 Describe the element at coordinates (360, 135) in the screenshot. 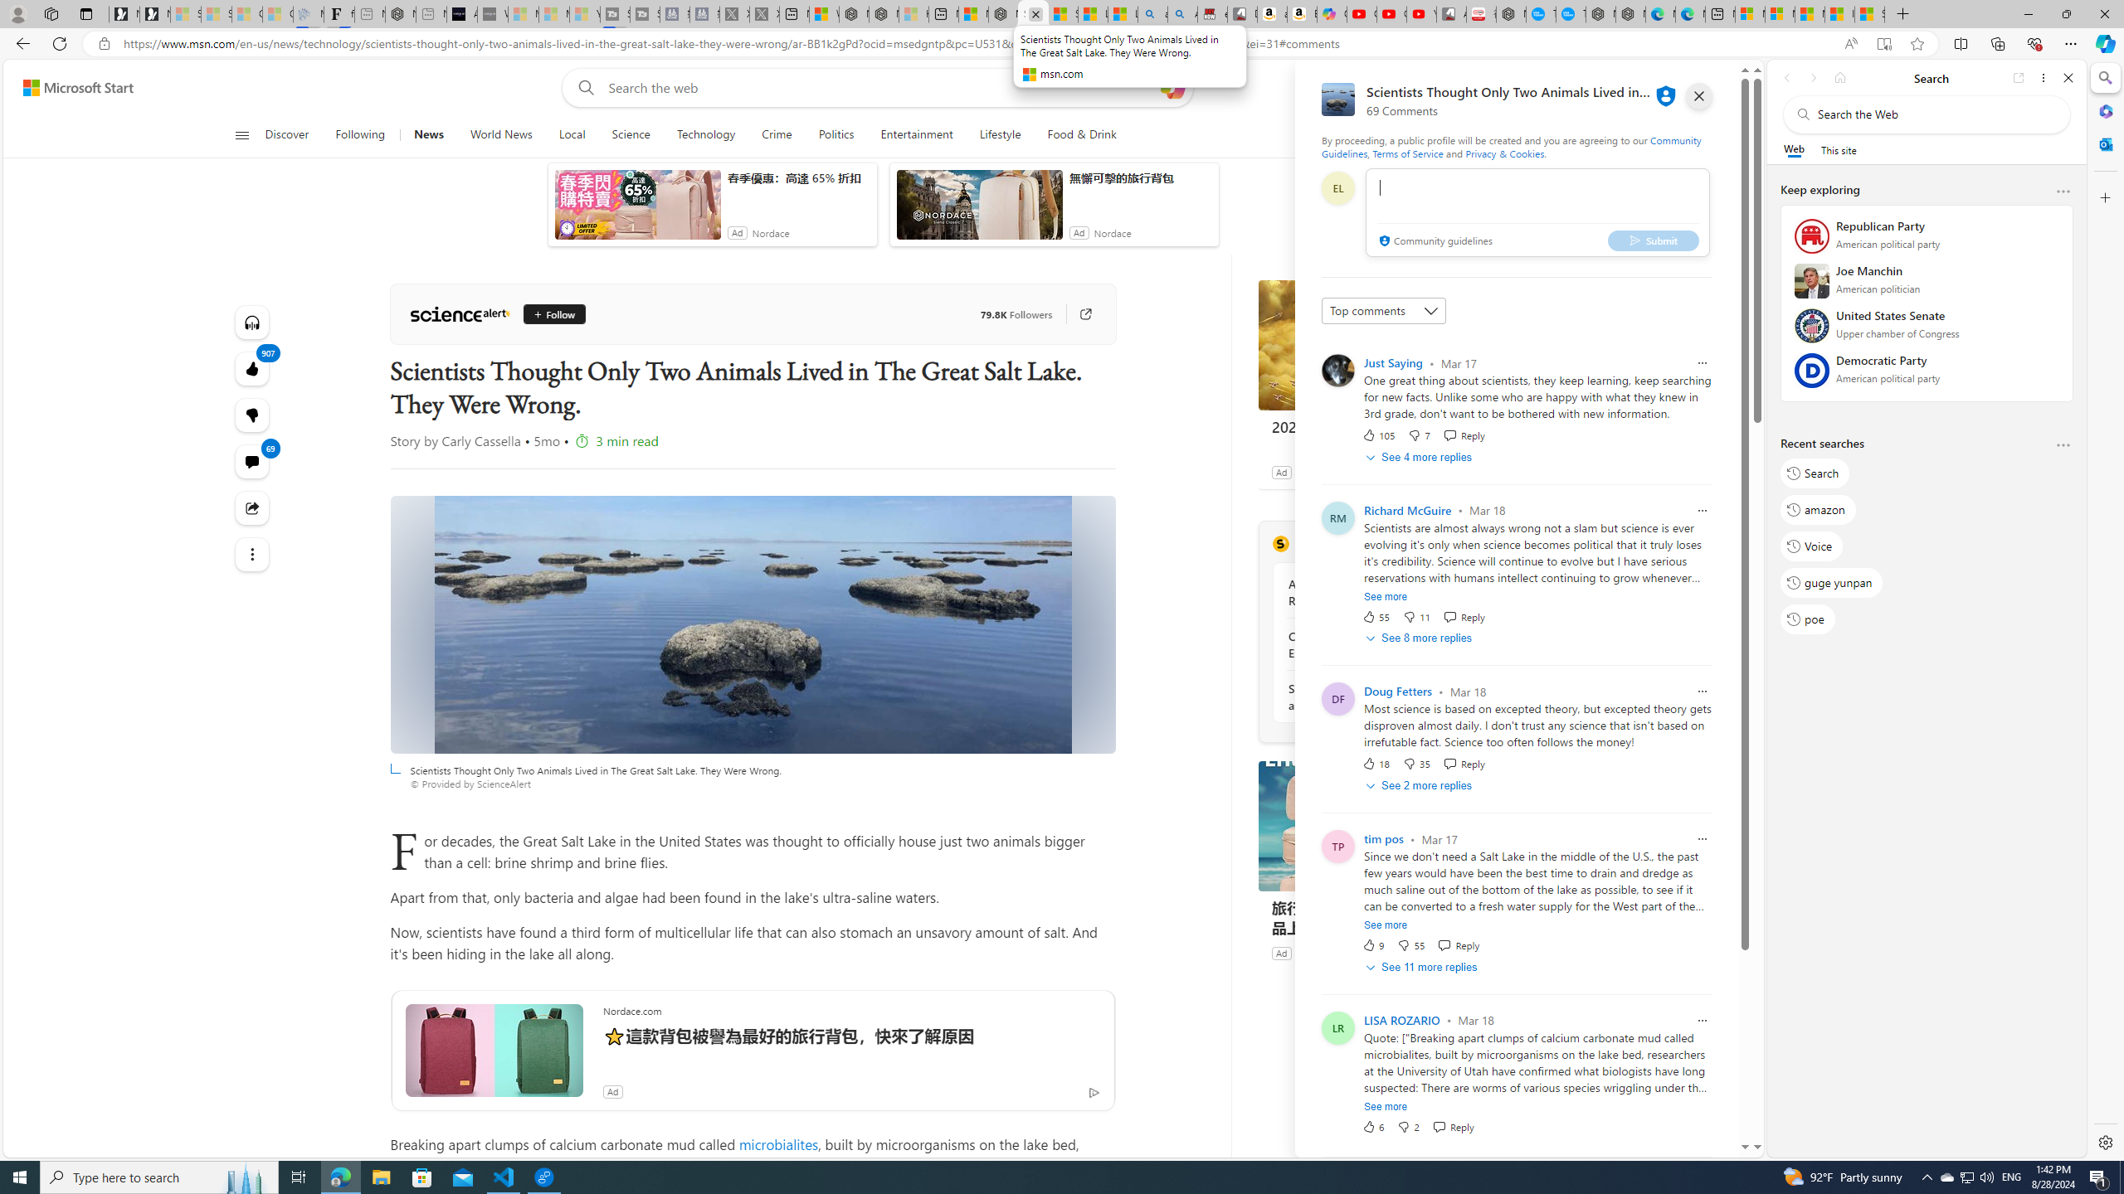

I see `Following` at that location.